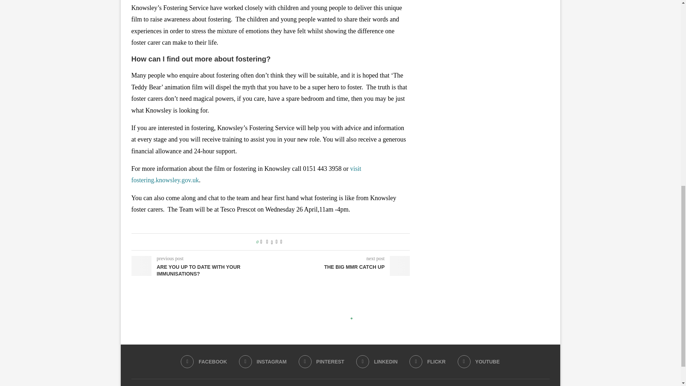  I want to click on visit fostering.knowsley.gov.uk, so click(247, 174).